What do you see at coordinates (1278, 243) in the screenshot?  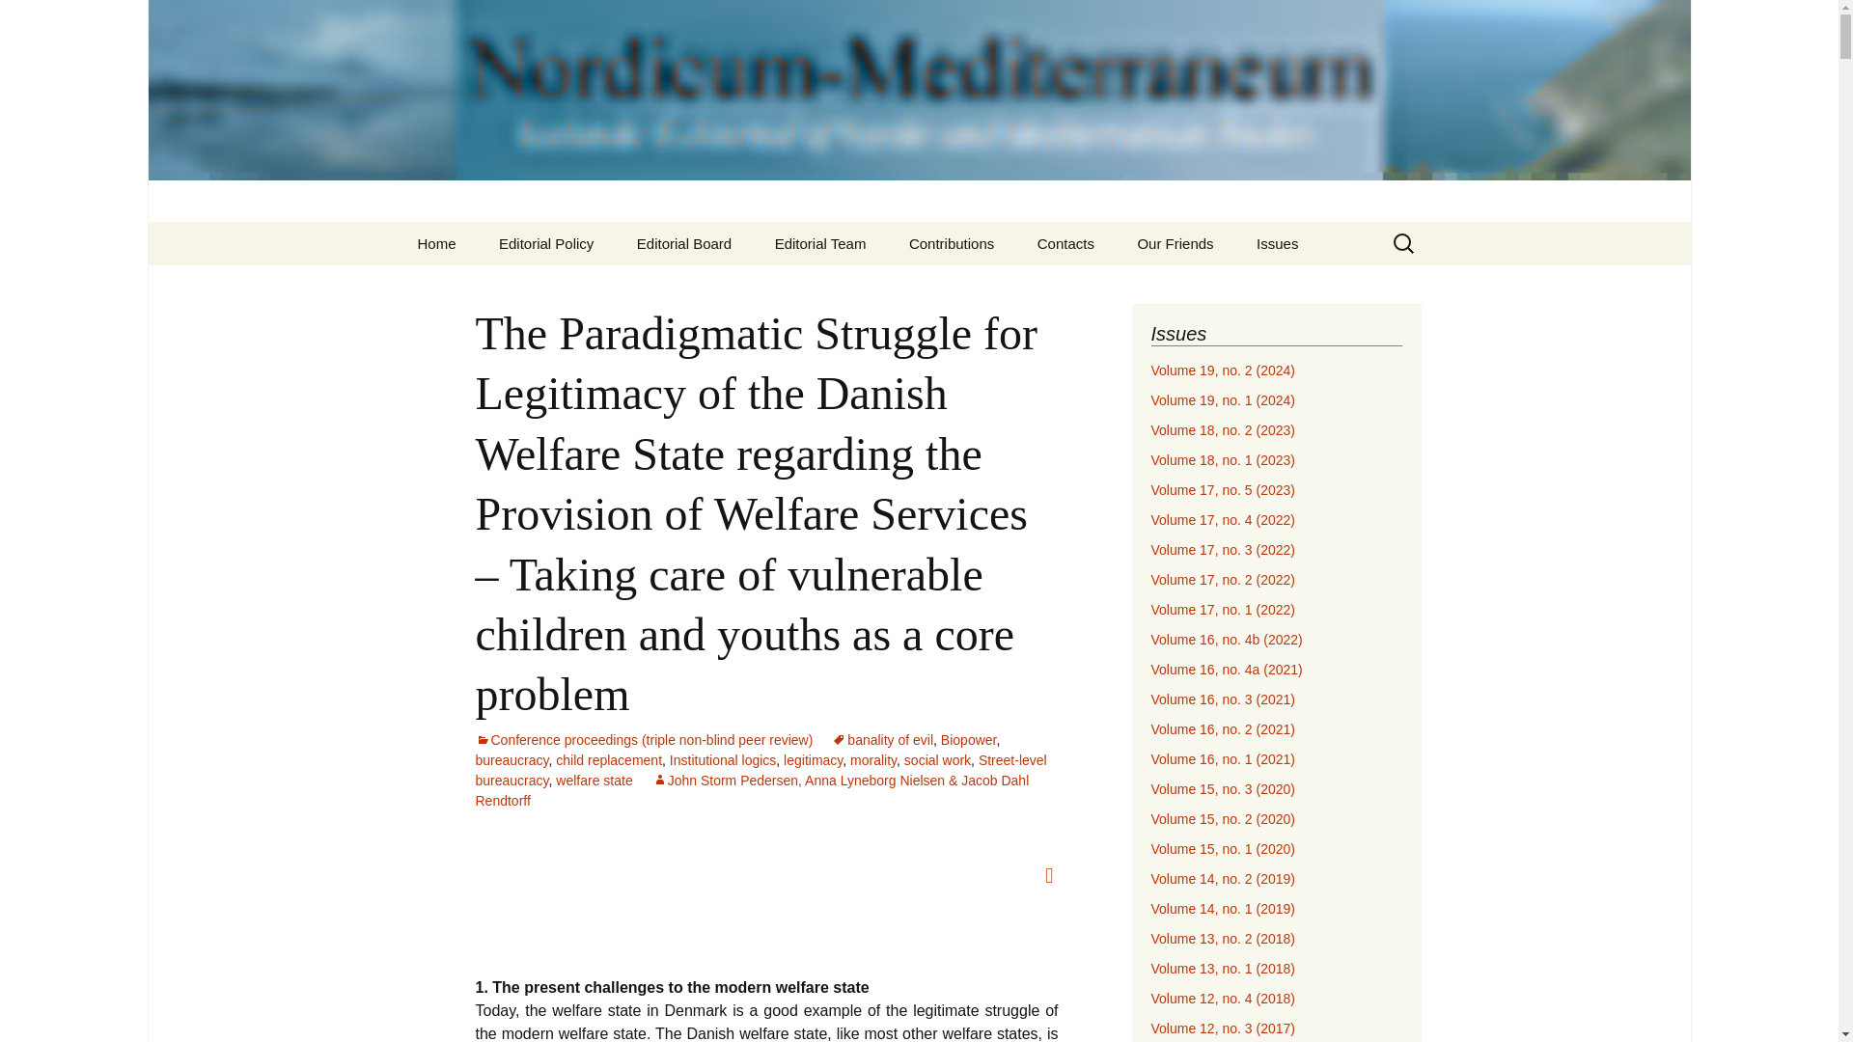 I see `Issues` at bounding box center [1278, 243].